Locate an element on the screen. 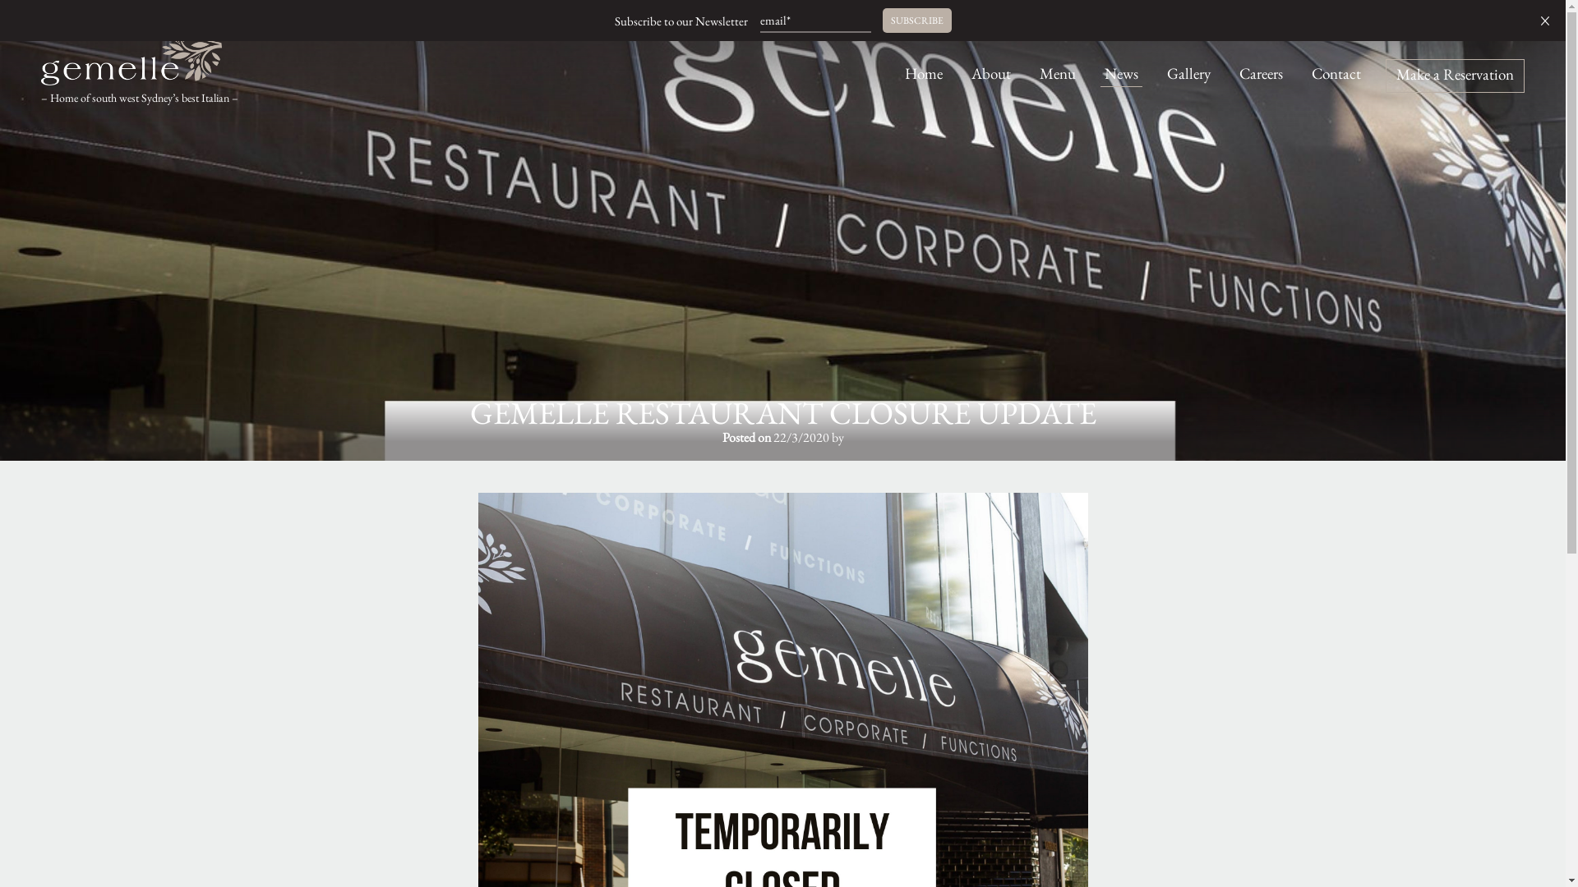 The width and height of the screenshot is (1578, 887). Gallery is located at coordinates (1188, 74).